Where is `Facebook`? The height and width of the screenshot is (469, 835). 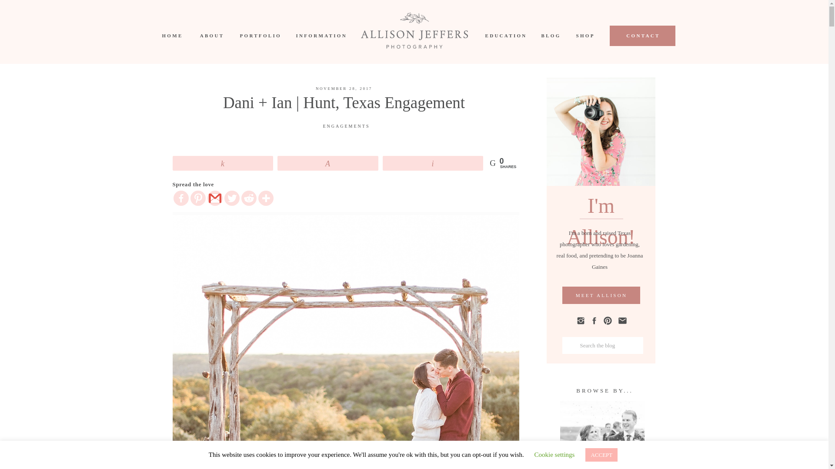
Facebook is located at coordinates (180, 198).